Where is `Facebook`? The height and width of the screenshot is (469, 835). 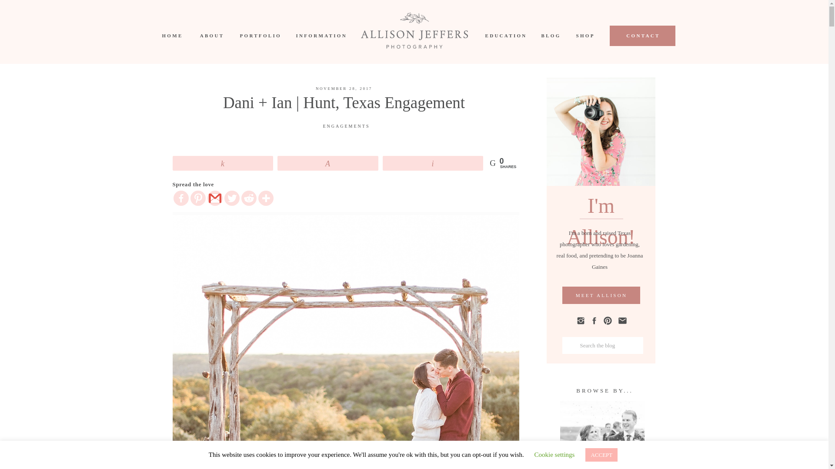
Facebook is located at coordinates (180, 198).